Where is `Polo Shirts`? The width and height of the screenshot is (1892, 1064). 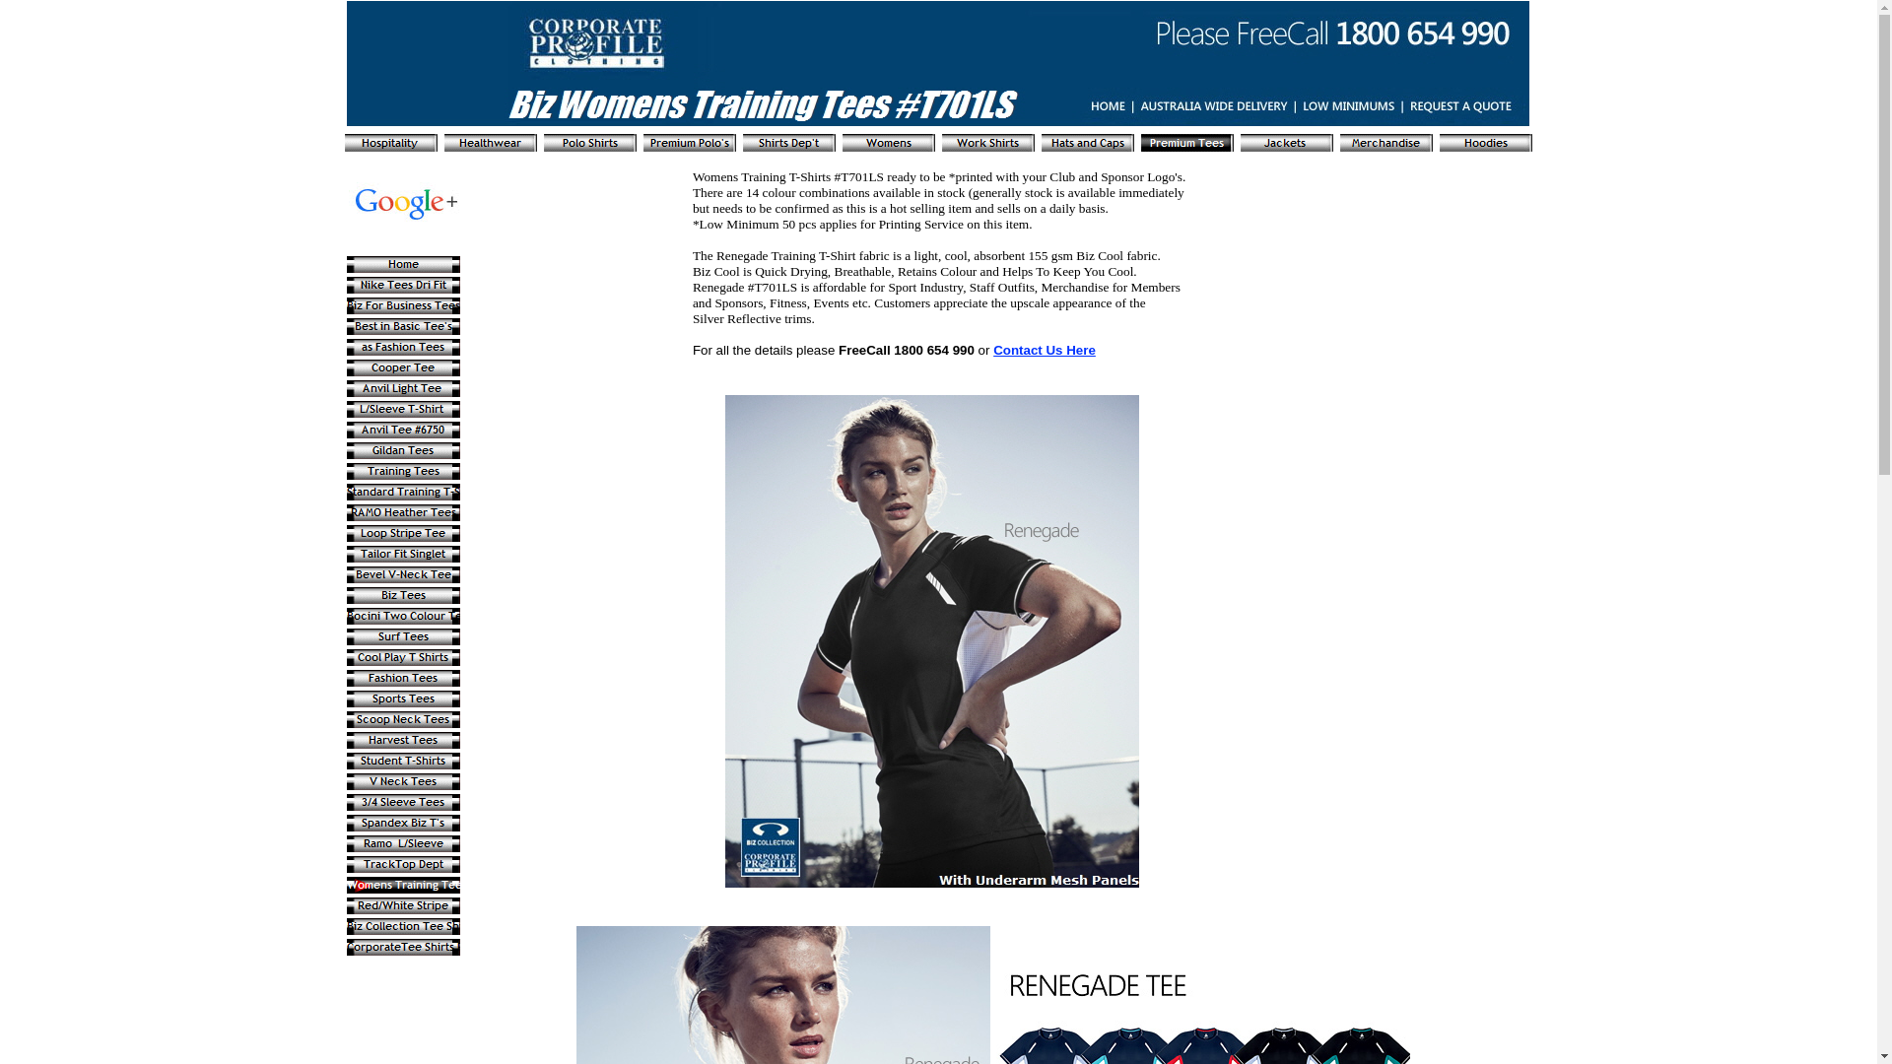 Polo Shirts is located at coordinates (590, 143).